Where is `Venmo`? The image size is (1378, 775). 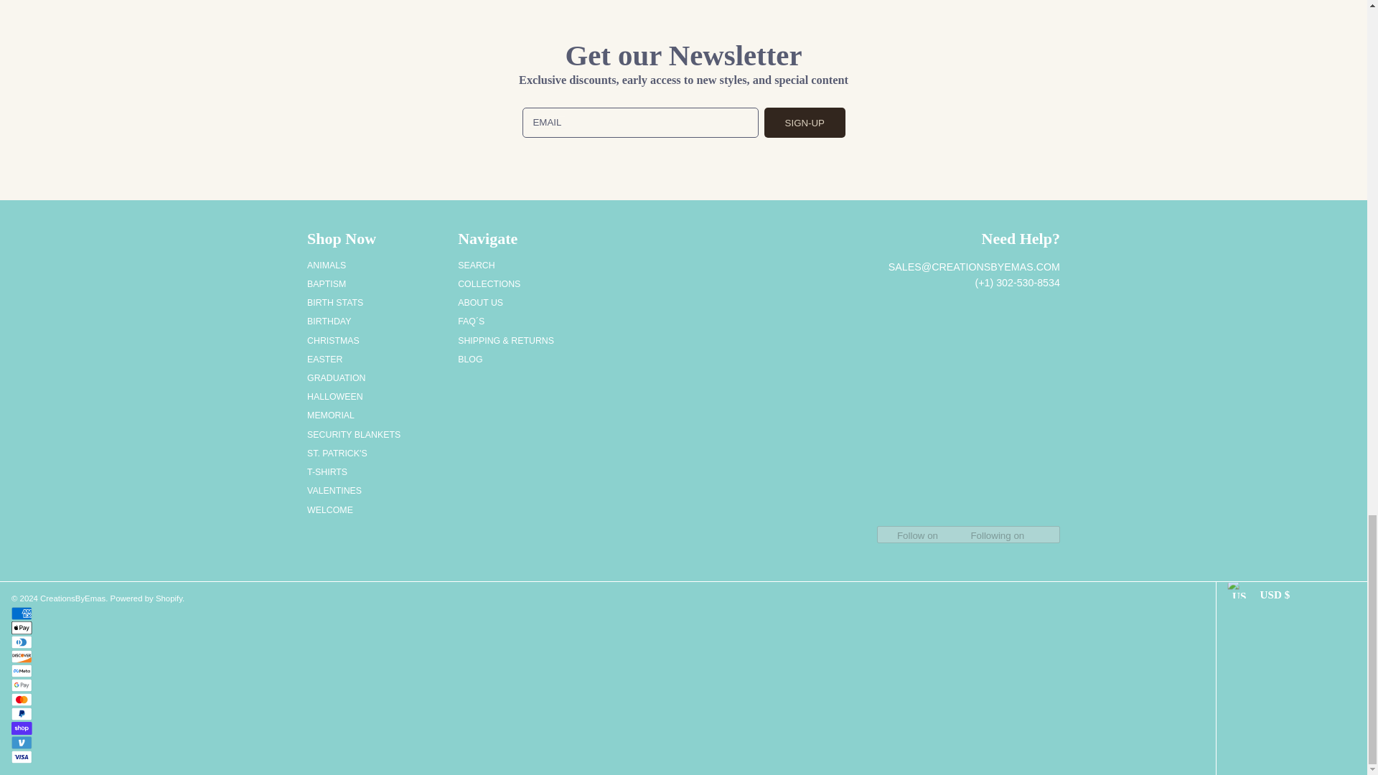 Venmo is located at coordinates (22, 743).